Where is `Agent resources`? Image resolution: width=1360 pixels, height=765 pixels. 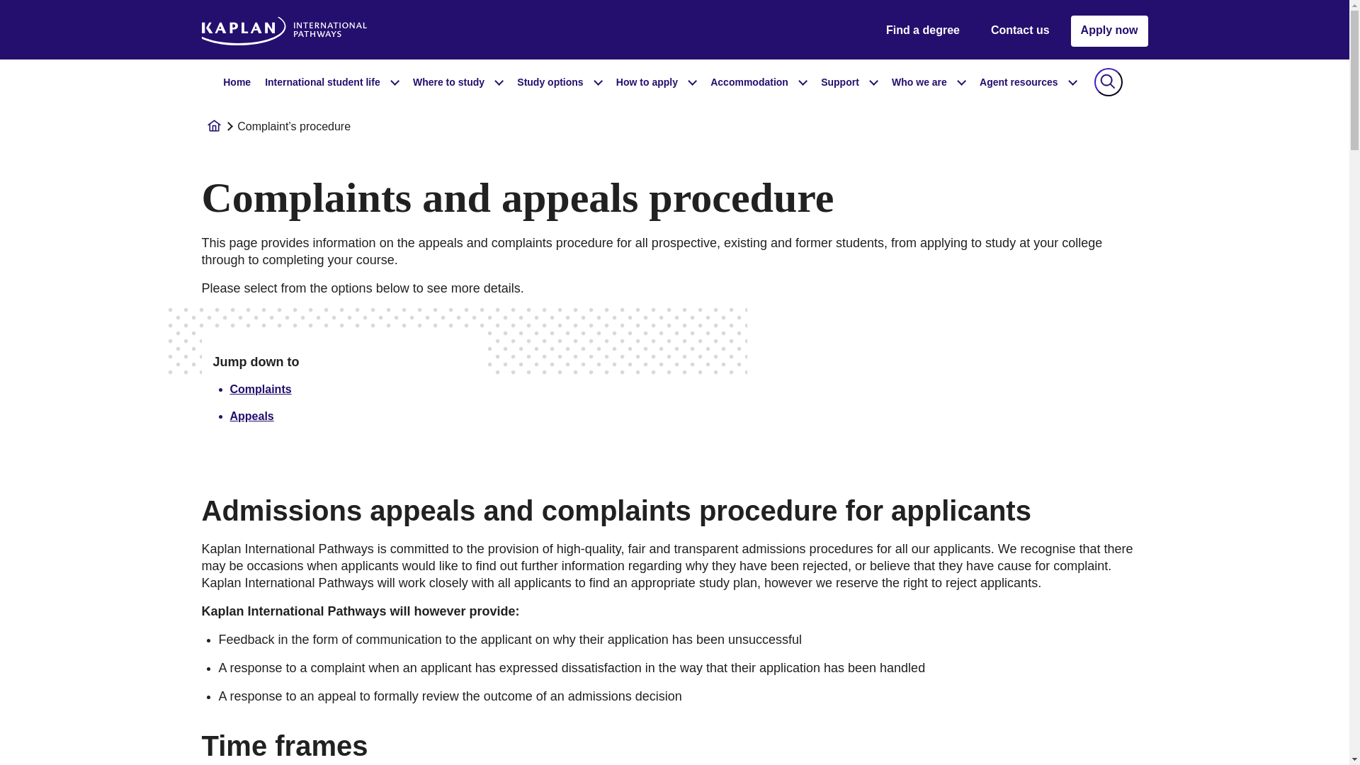 Agent resources is located at coordinates (1028, 82).